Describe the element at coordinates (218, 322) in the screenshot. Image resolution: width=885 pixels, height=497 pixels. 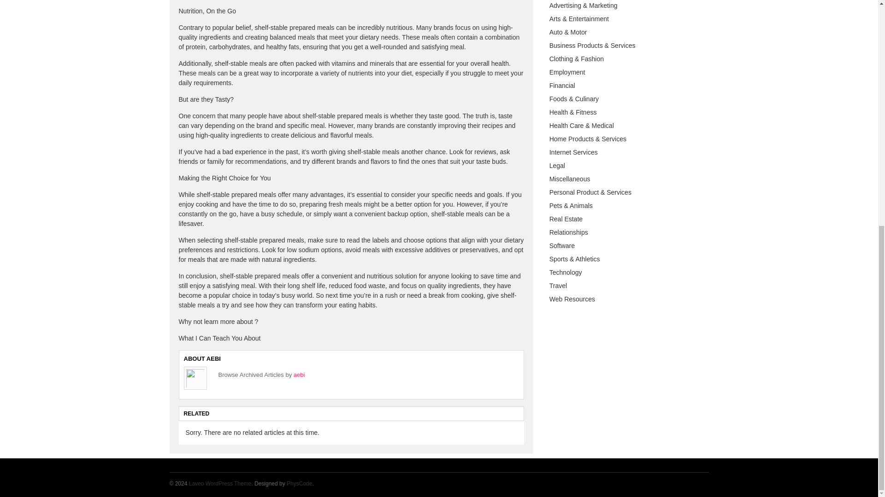
I see `Why not learn more about ?` at that location.